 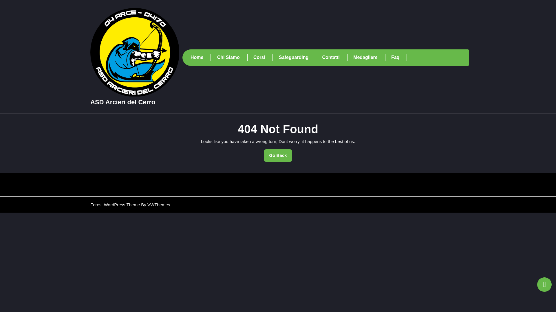 I want to click on Corsi, so click(x=263, y=57).